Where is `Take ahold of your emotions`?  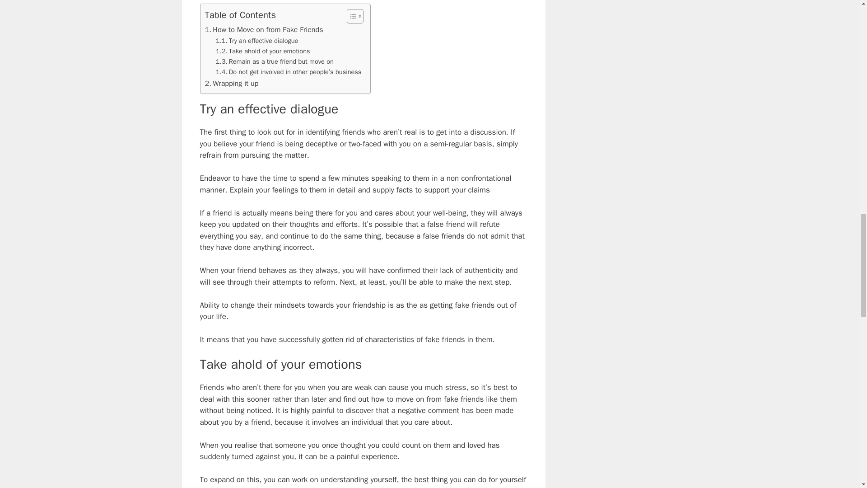 Take ahold of your emotions is located at coordinates (263, 51).